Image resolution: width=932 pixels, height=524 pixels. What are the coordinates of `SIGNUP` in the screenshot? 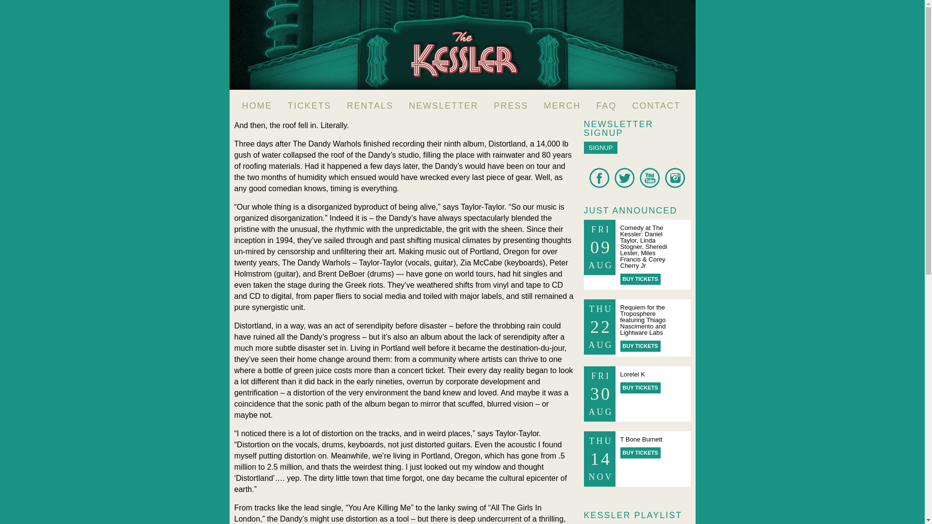 It's located at (600, 147).